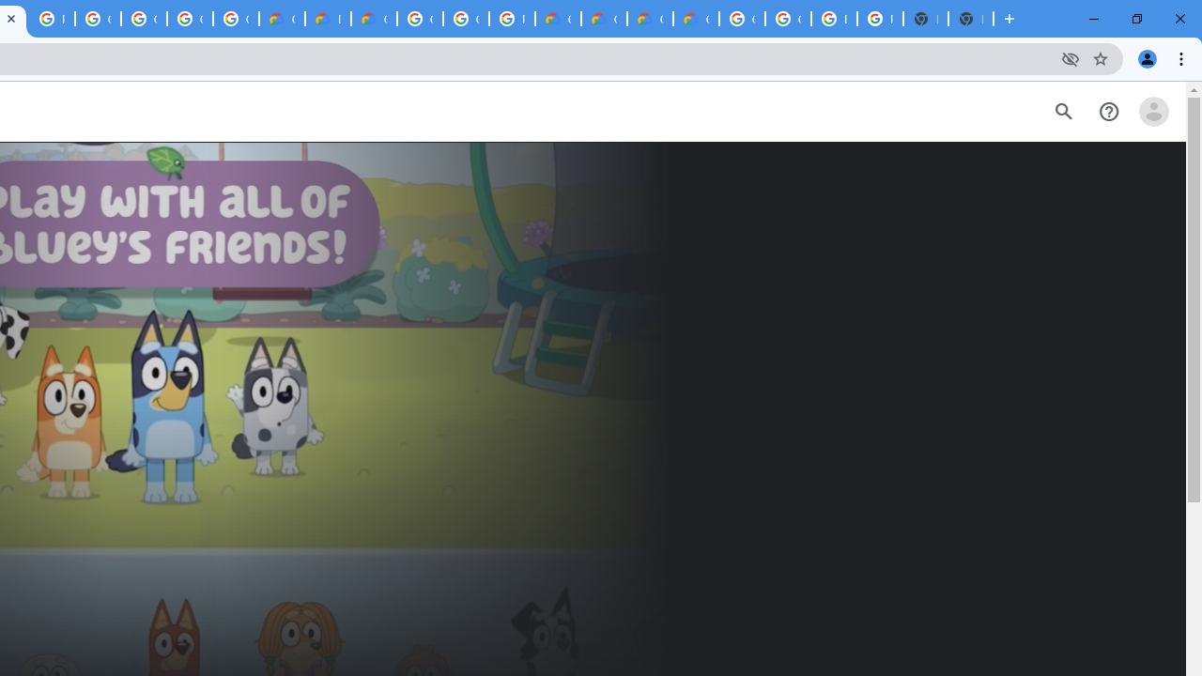  What do you see at coordinates (558, 19) in the screenshot?
I see `Customer Care | Google Cloud` at bounding box center [558, 19].